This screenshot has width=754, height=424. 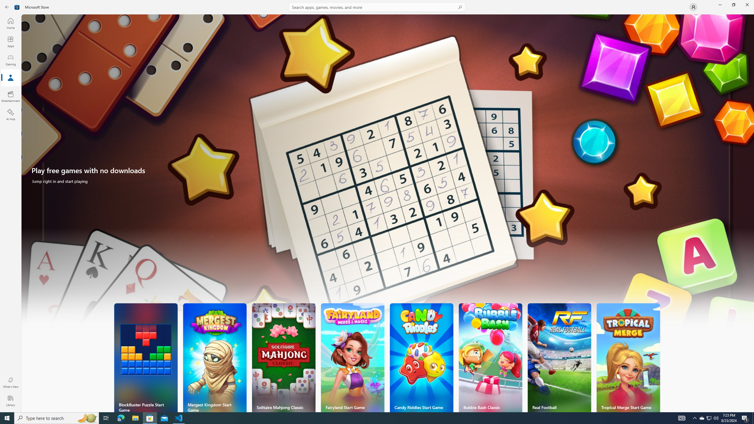 I want to click on AutomationID: HeroImage, so click(x=388, y=174).